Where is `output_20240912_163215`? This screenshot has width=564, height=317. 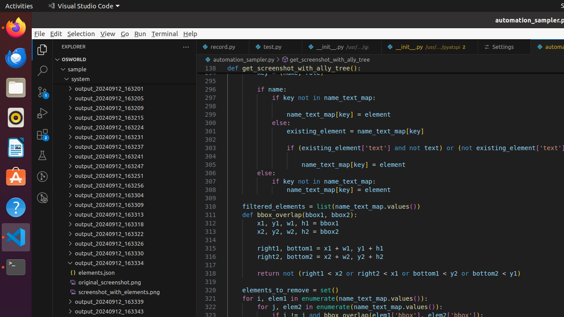 output_20240912_163215 is located at coordinates (124, 118).